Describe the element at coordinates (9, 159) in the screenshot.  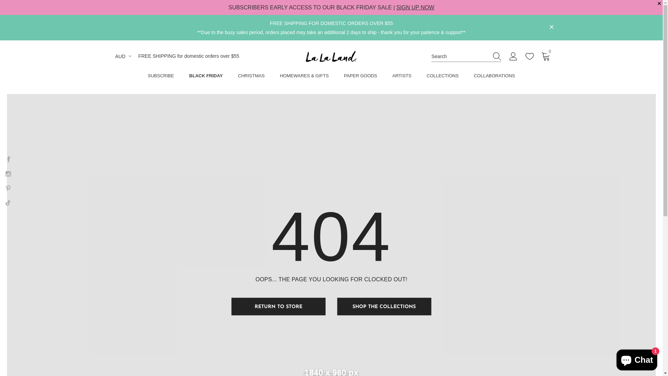
I see `Facebook` at that location.